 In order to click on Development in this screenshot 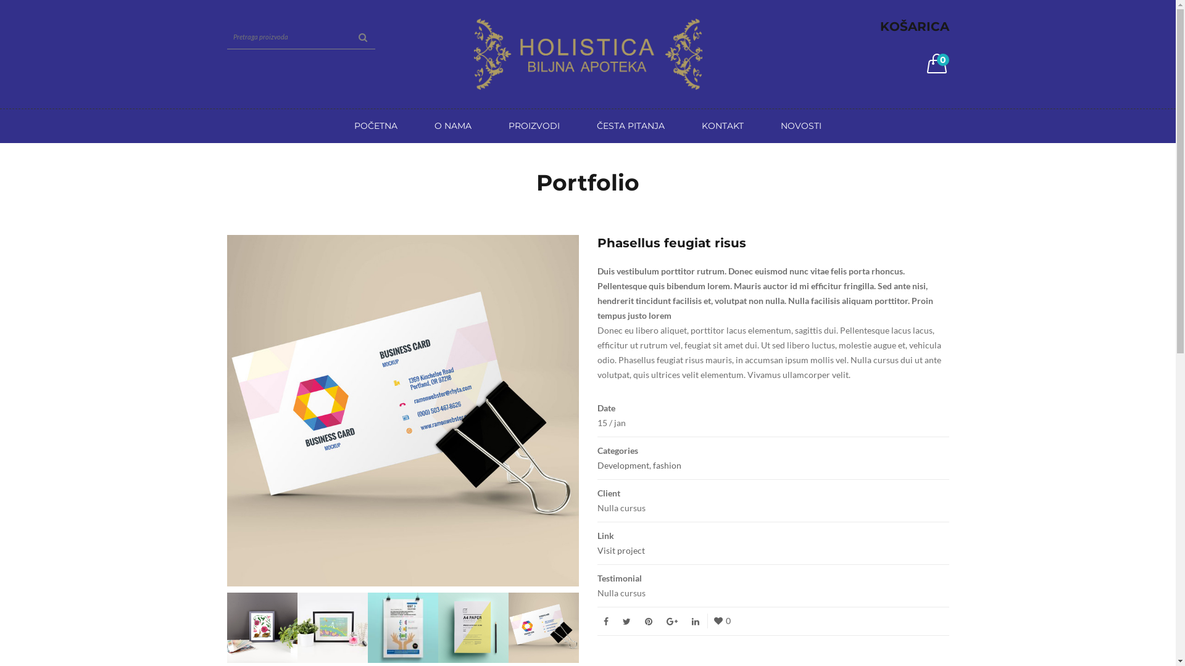, I will do `click(623, 465)`.